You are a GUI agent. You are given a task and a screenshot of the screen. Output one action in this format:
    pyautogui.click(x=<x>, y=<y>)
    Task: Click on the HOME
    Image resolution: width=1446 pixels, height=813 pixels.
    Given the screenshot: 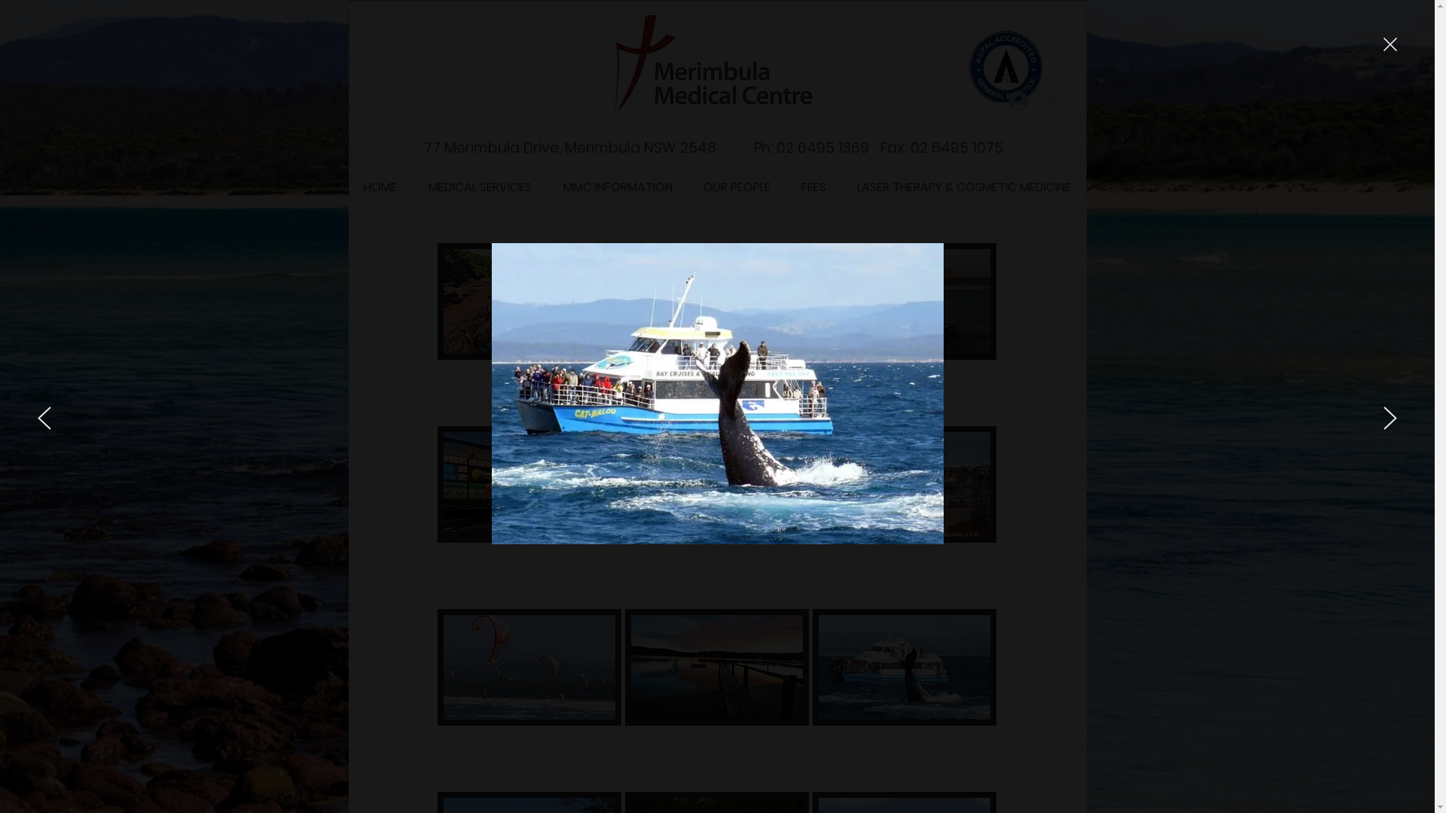 What is the action you would take?
    pyautogui.click(x=380, y=187)
    